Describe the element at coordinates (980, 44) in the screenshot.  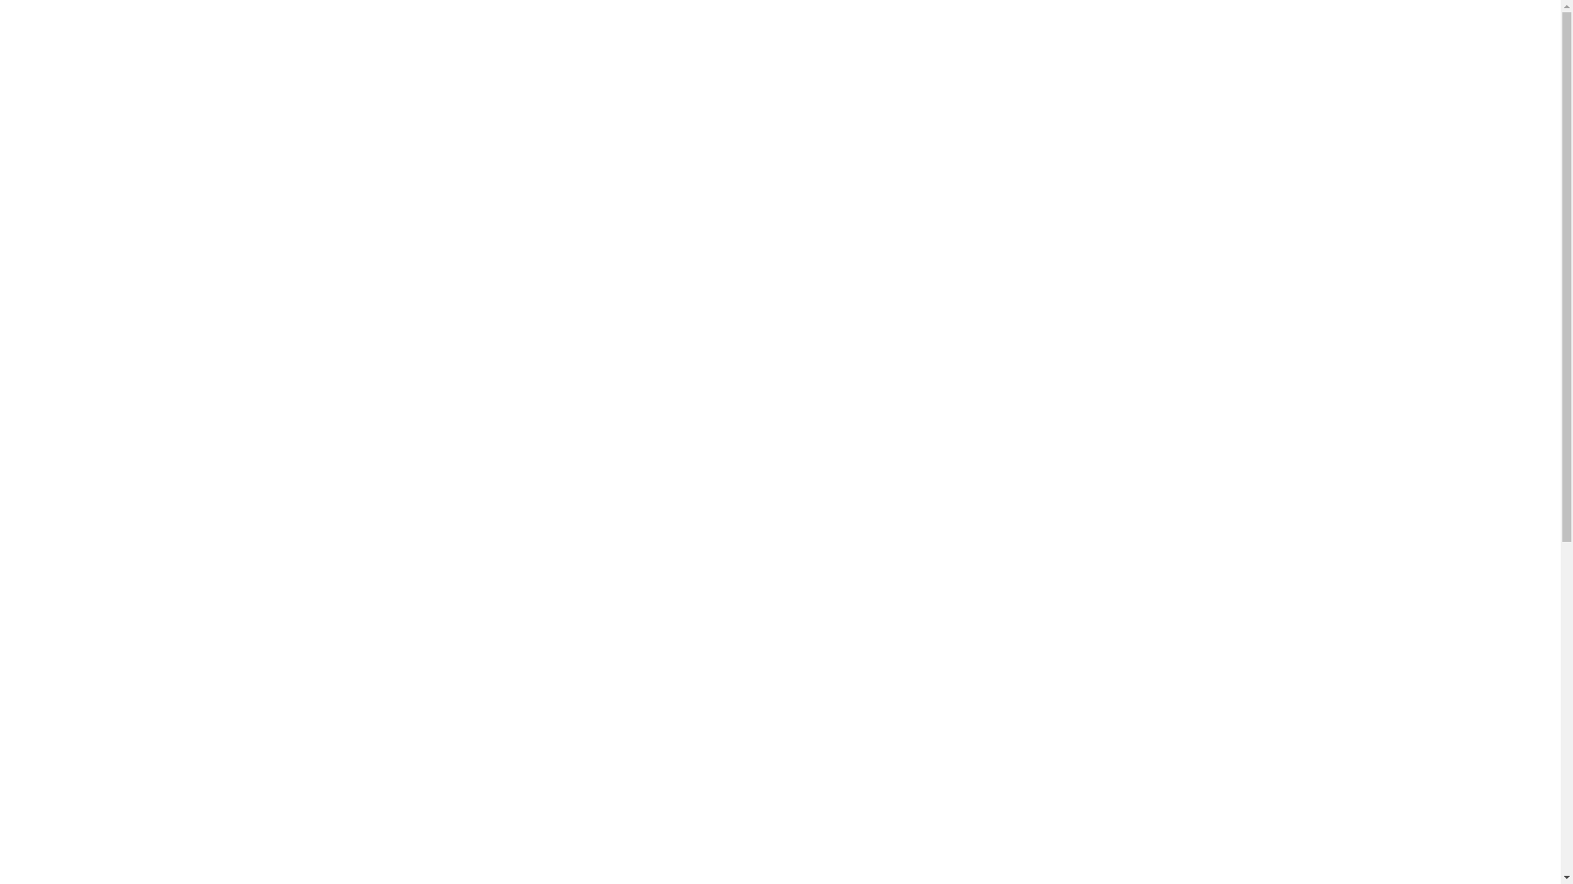
I see `Interieur design` at that location.